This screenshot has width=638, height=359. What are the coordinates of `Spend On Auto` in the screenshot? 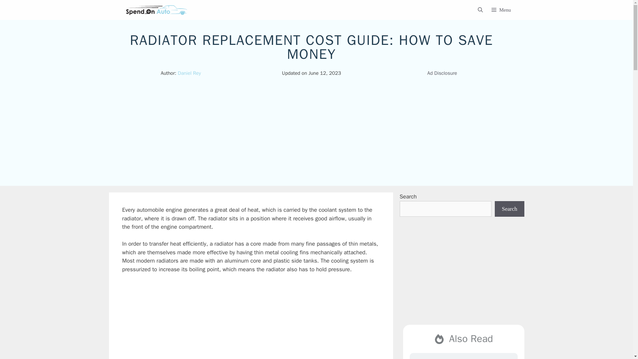 It's located at (157, 10).